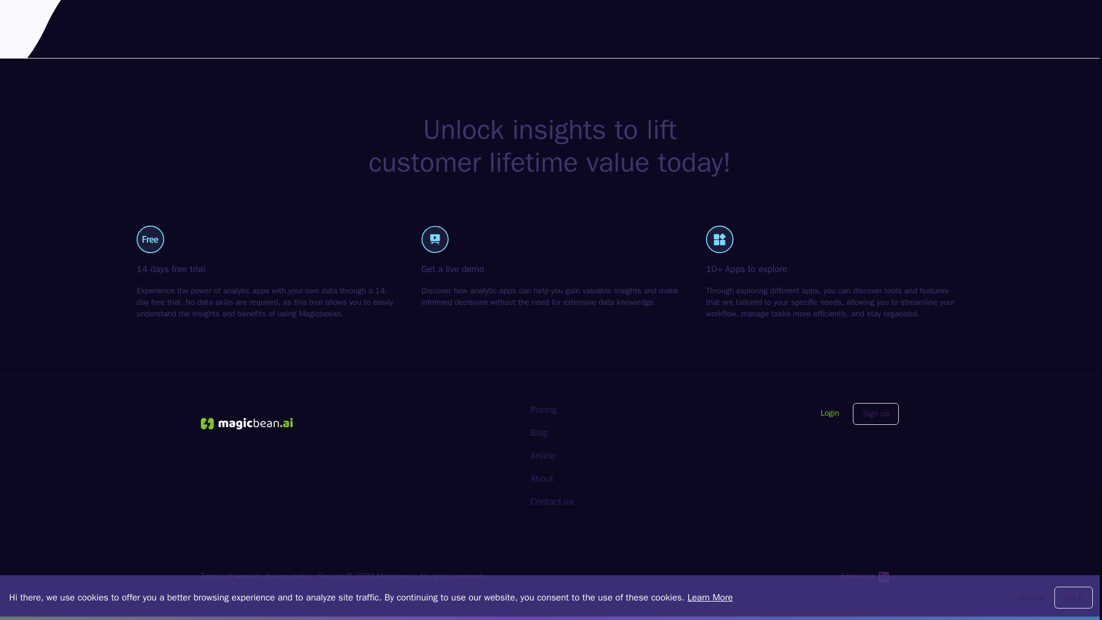 The image size is (1102, 620). What do you see at coordinates (541, 479) in the screenshot?
I see `About` at bounding box center [541, 479].